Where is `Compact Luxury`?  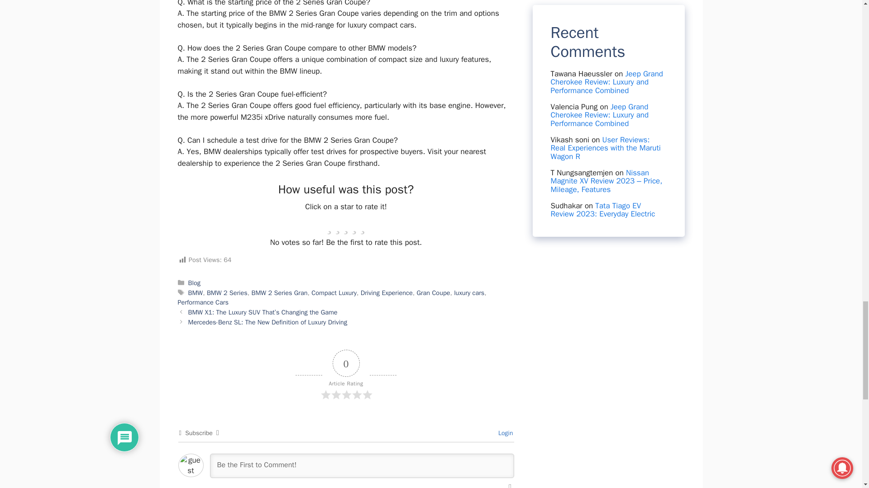
Compact Luxury is located at coordinates (334, 293).